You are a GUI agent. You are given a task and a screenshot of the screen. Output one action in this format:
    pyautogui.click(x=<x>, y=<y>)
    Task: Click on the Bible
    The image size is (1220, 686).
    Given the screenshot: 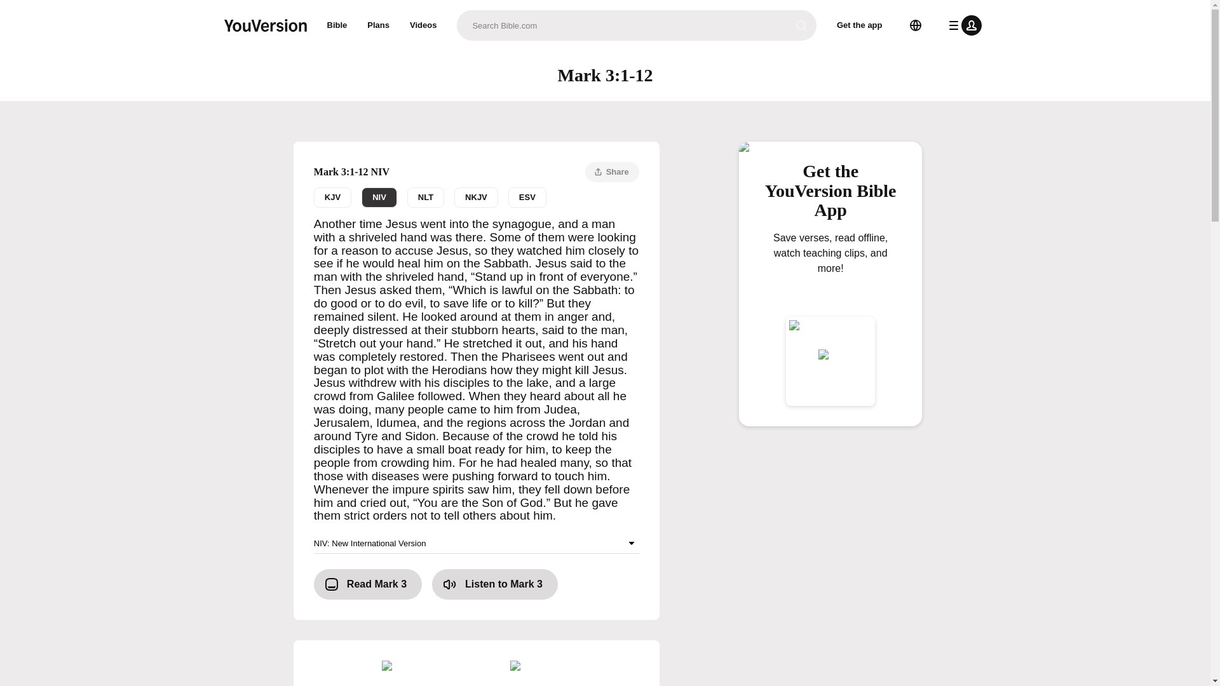 What is the action you would take?
    pyautogui.click(x=426, y=197)
    